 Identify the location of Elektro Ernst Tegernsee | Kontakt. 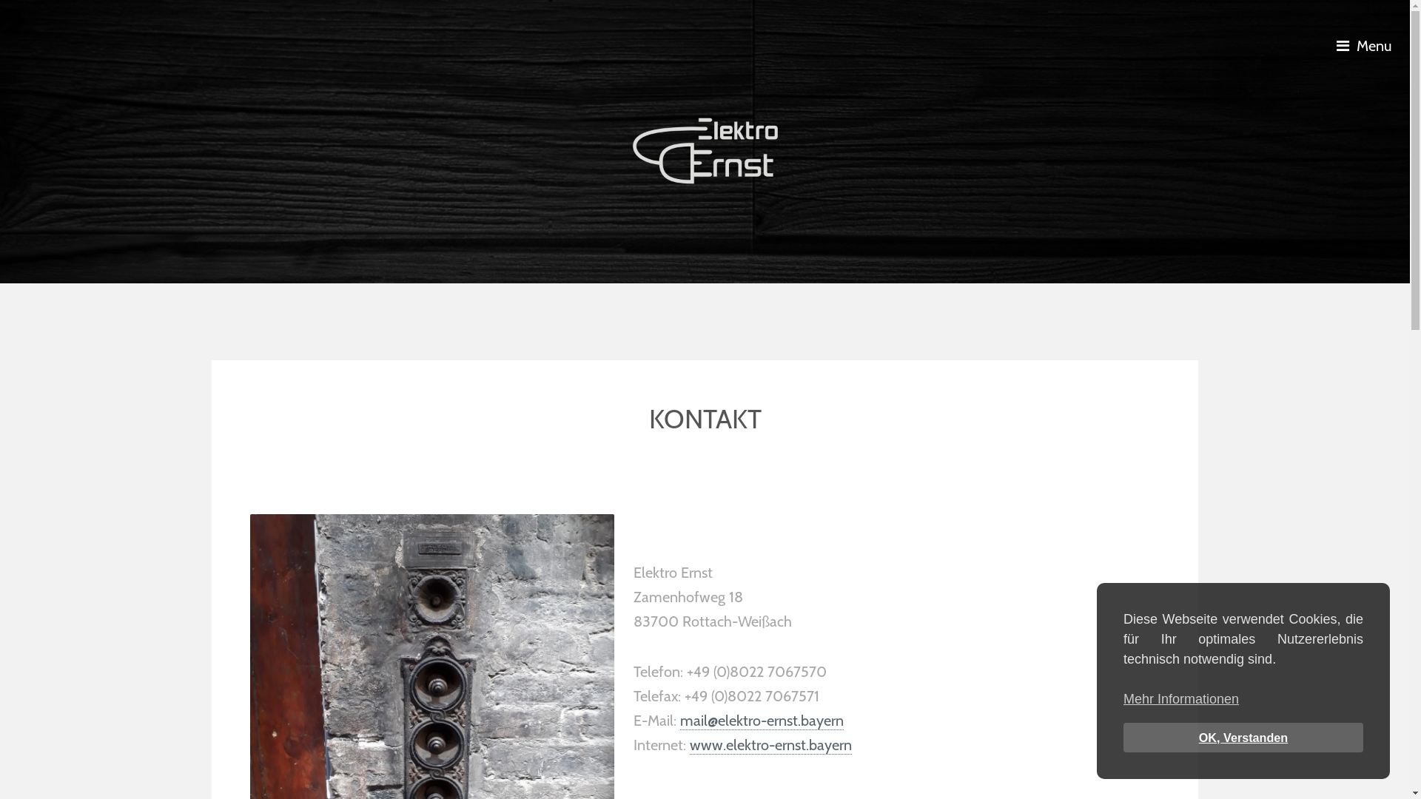
(705, 151).